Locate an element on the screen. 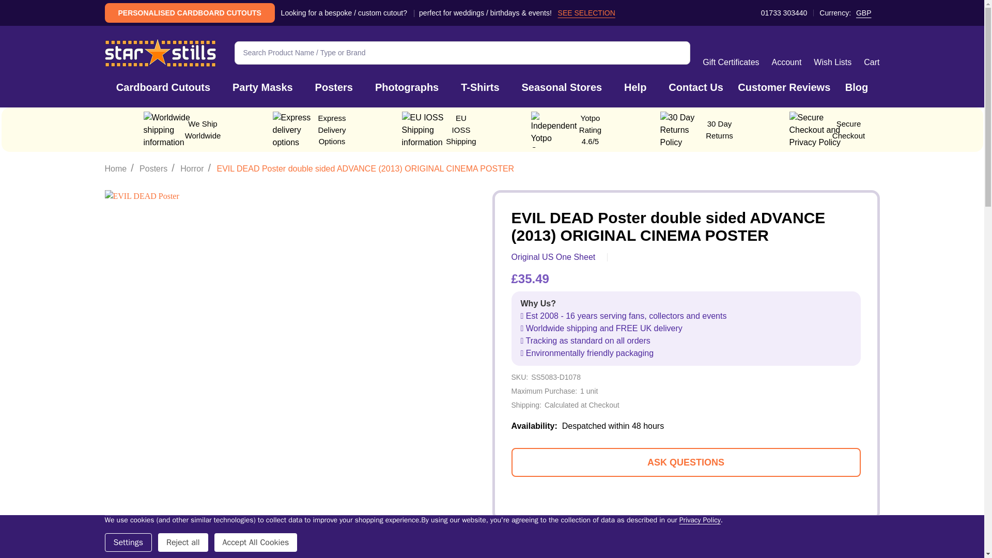 The height and width of the screenshot is (558, 992). Party Masks is located at coordinates (262, 87).